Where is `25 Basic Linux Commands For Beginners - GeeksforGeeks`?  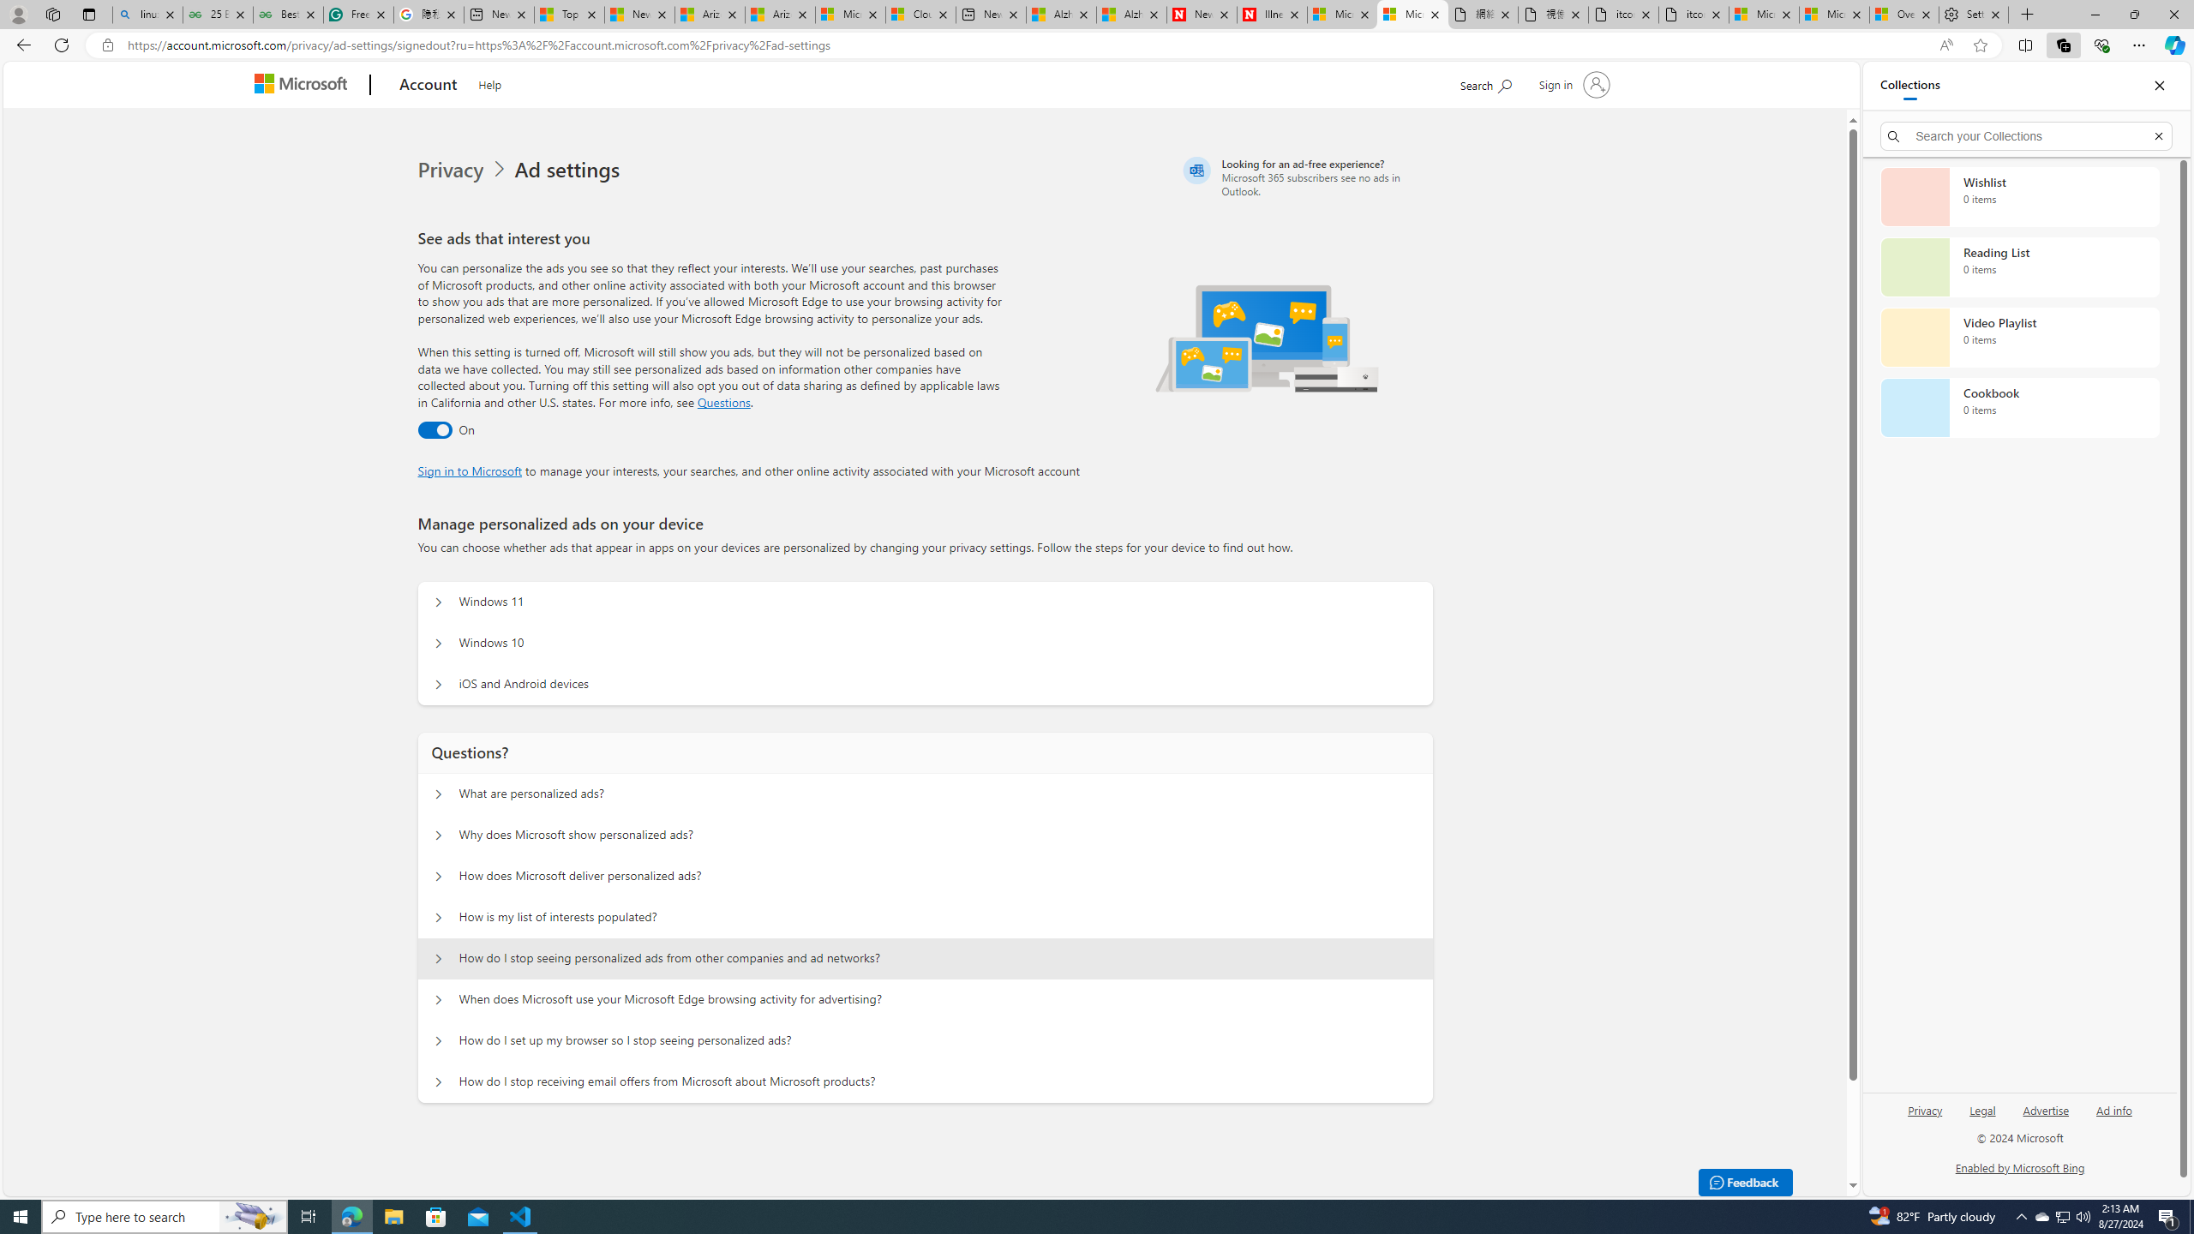 25 Basic Linux Commands For Beginners - GeeksforGeeks is located at coordinates (218, 15).